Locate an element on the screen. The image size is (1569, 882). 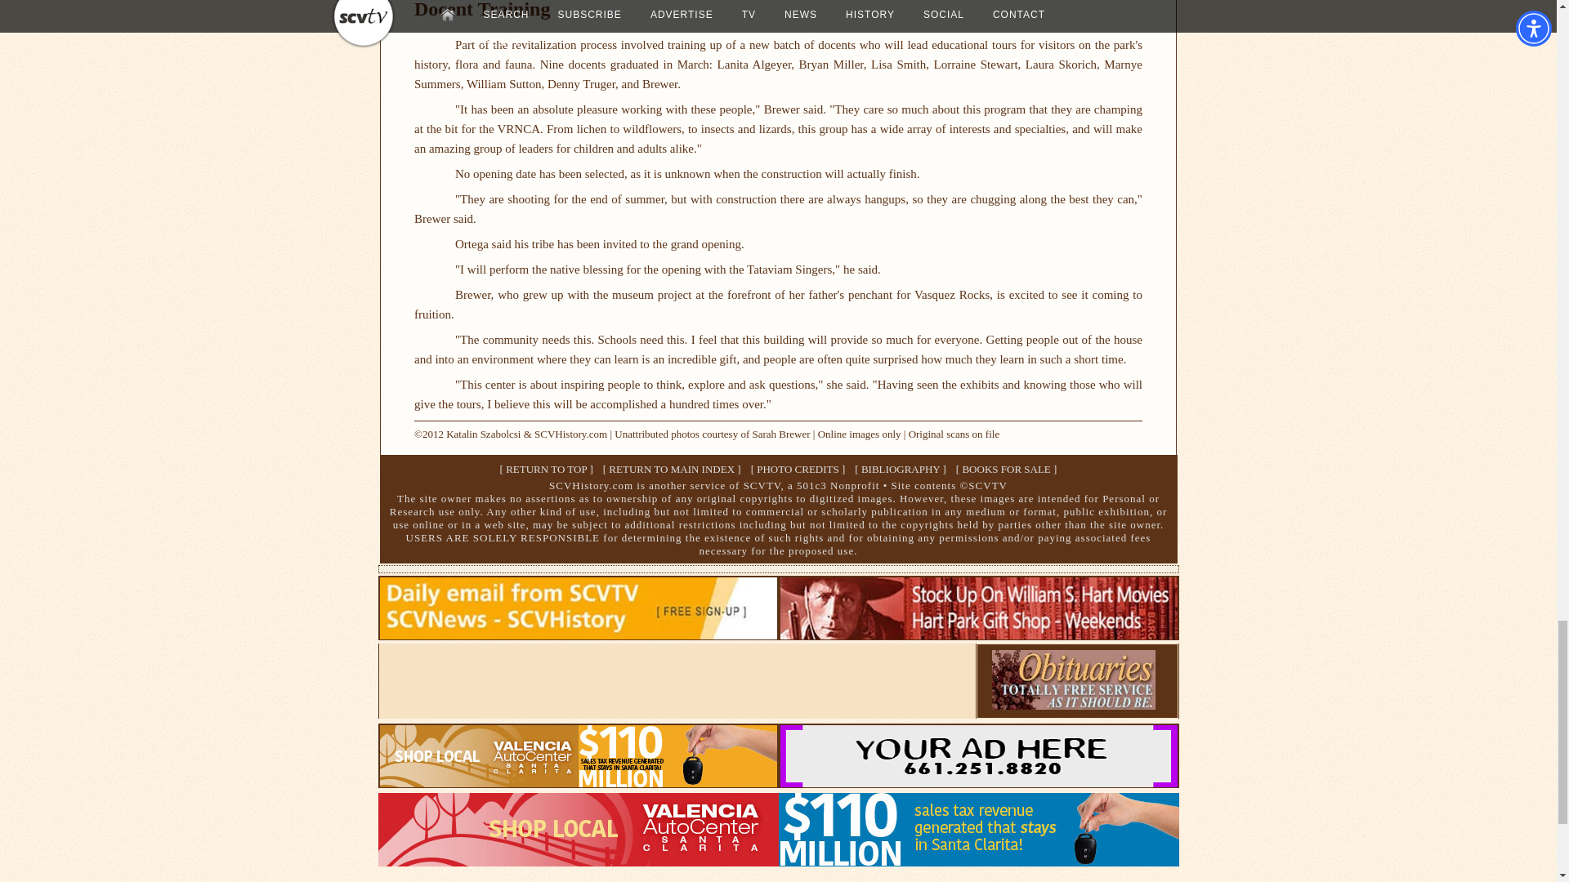
Obituaries is located at coordinates (1073, 705).